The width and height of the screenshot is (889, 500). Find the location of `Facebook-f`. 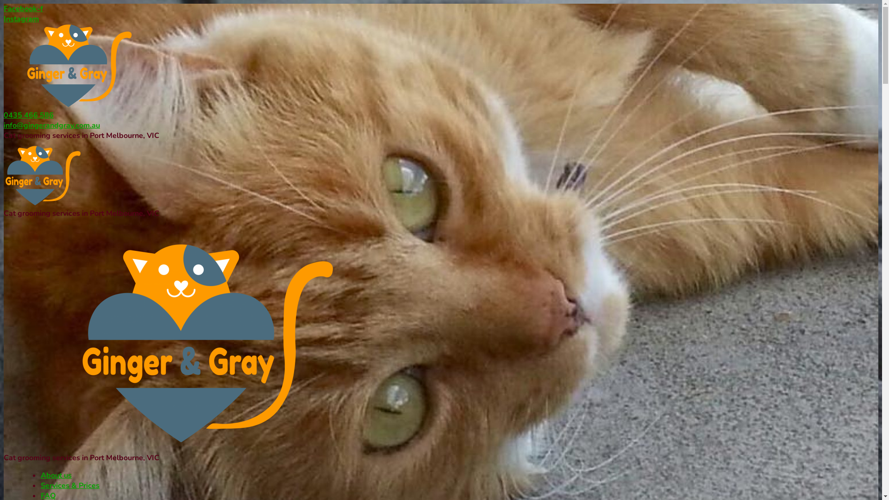

Facebook-f is located at coordinates (23, 9).